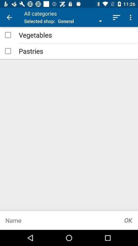 This screenshot has width=138, height=246. Describe the element at coordinates (9, 17) in the screenshot. I see `turn off item next to the all categories item` at that location.